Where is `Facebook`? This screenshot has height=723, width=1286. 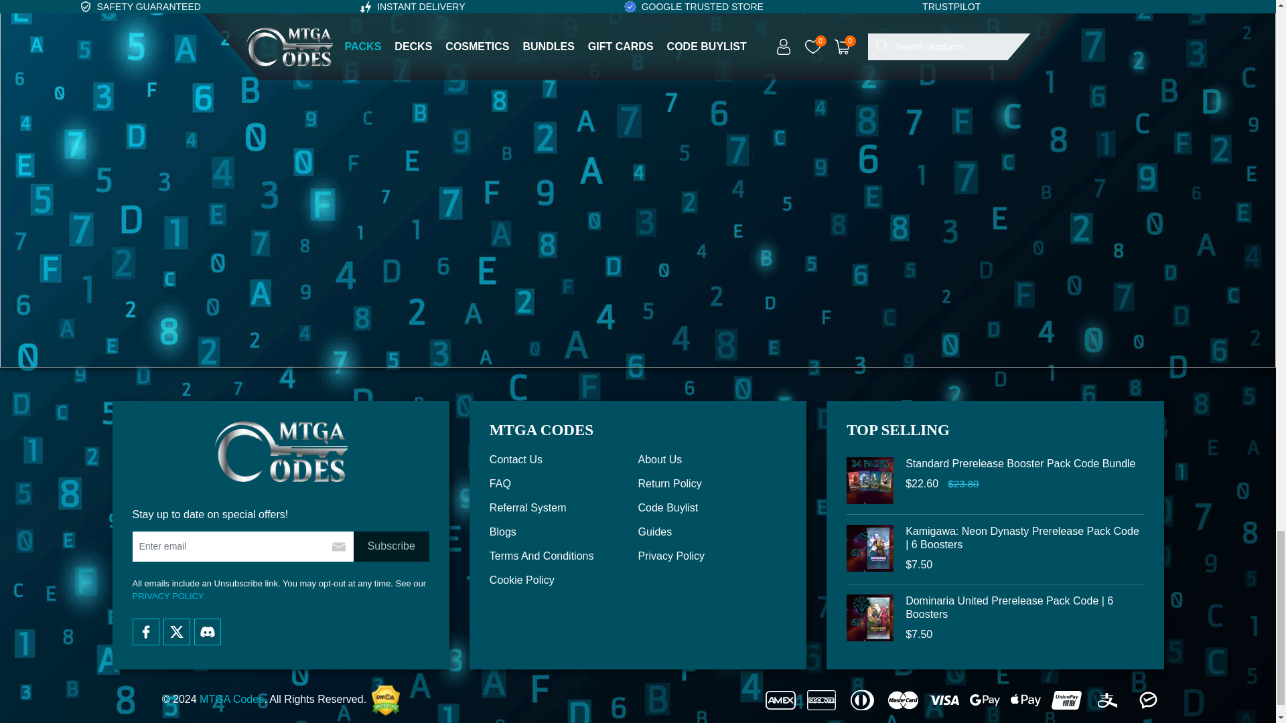 Facebook is located at coordinates (146, 632).